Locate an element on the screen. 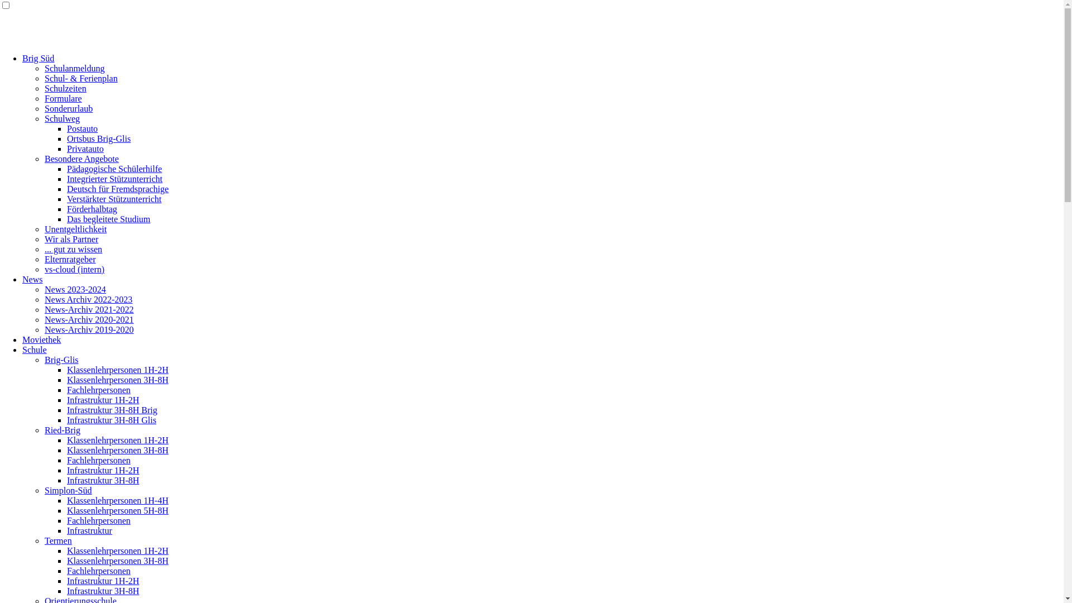 This screenshot has width=1072, height=603. Schul- & Ferienplan is located at coordinates (82, 78).